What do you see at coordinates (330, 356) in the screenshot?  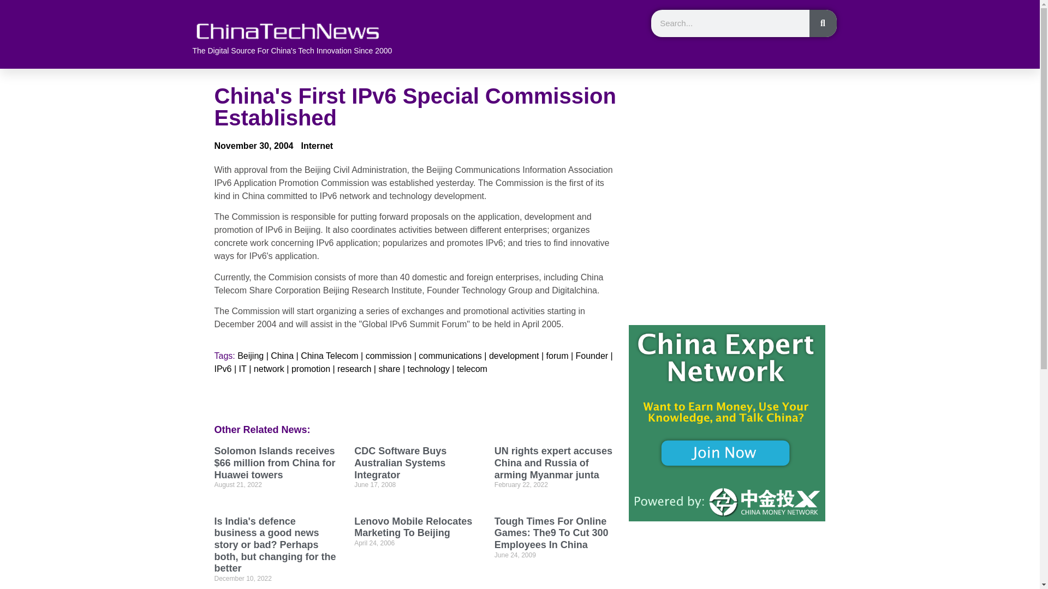 I see `China Telecom` at bounding box center [330, 356].